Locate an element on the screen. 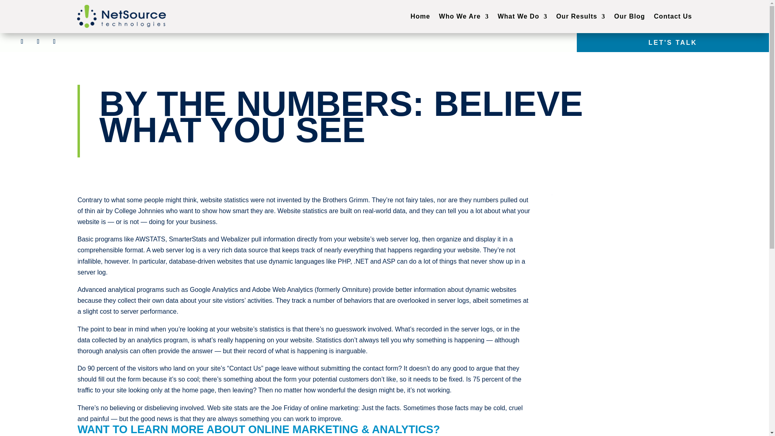  Follow on LinkedIn is located at coordinates (54, 41).